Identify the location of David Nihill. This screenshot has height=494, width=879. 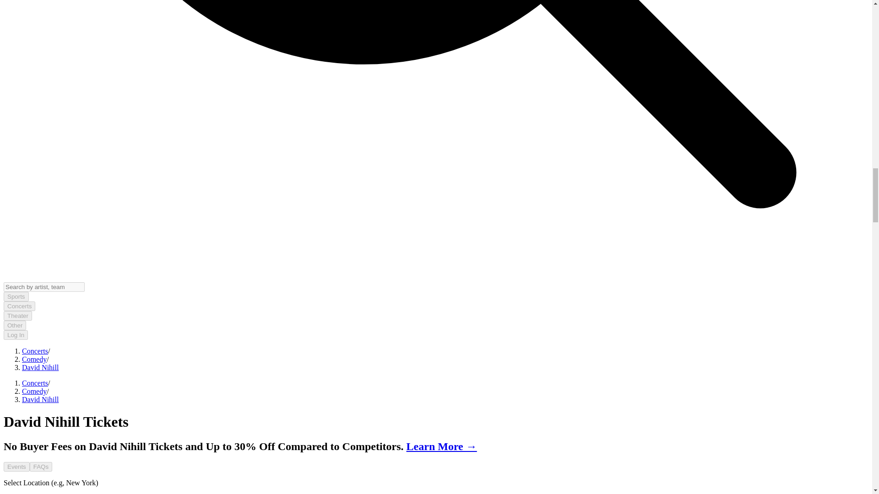
(40, 400).